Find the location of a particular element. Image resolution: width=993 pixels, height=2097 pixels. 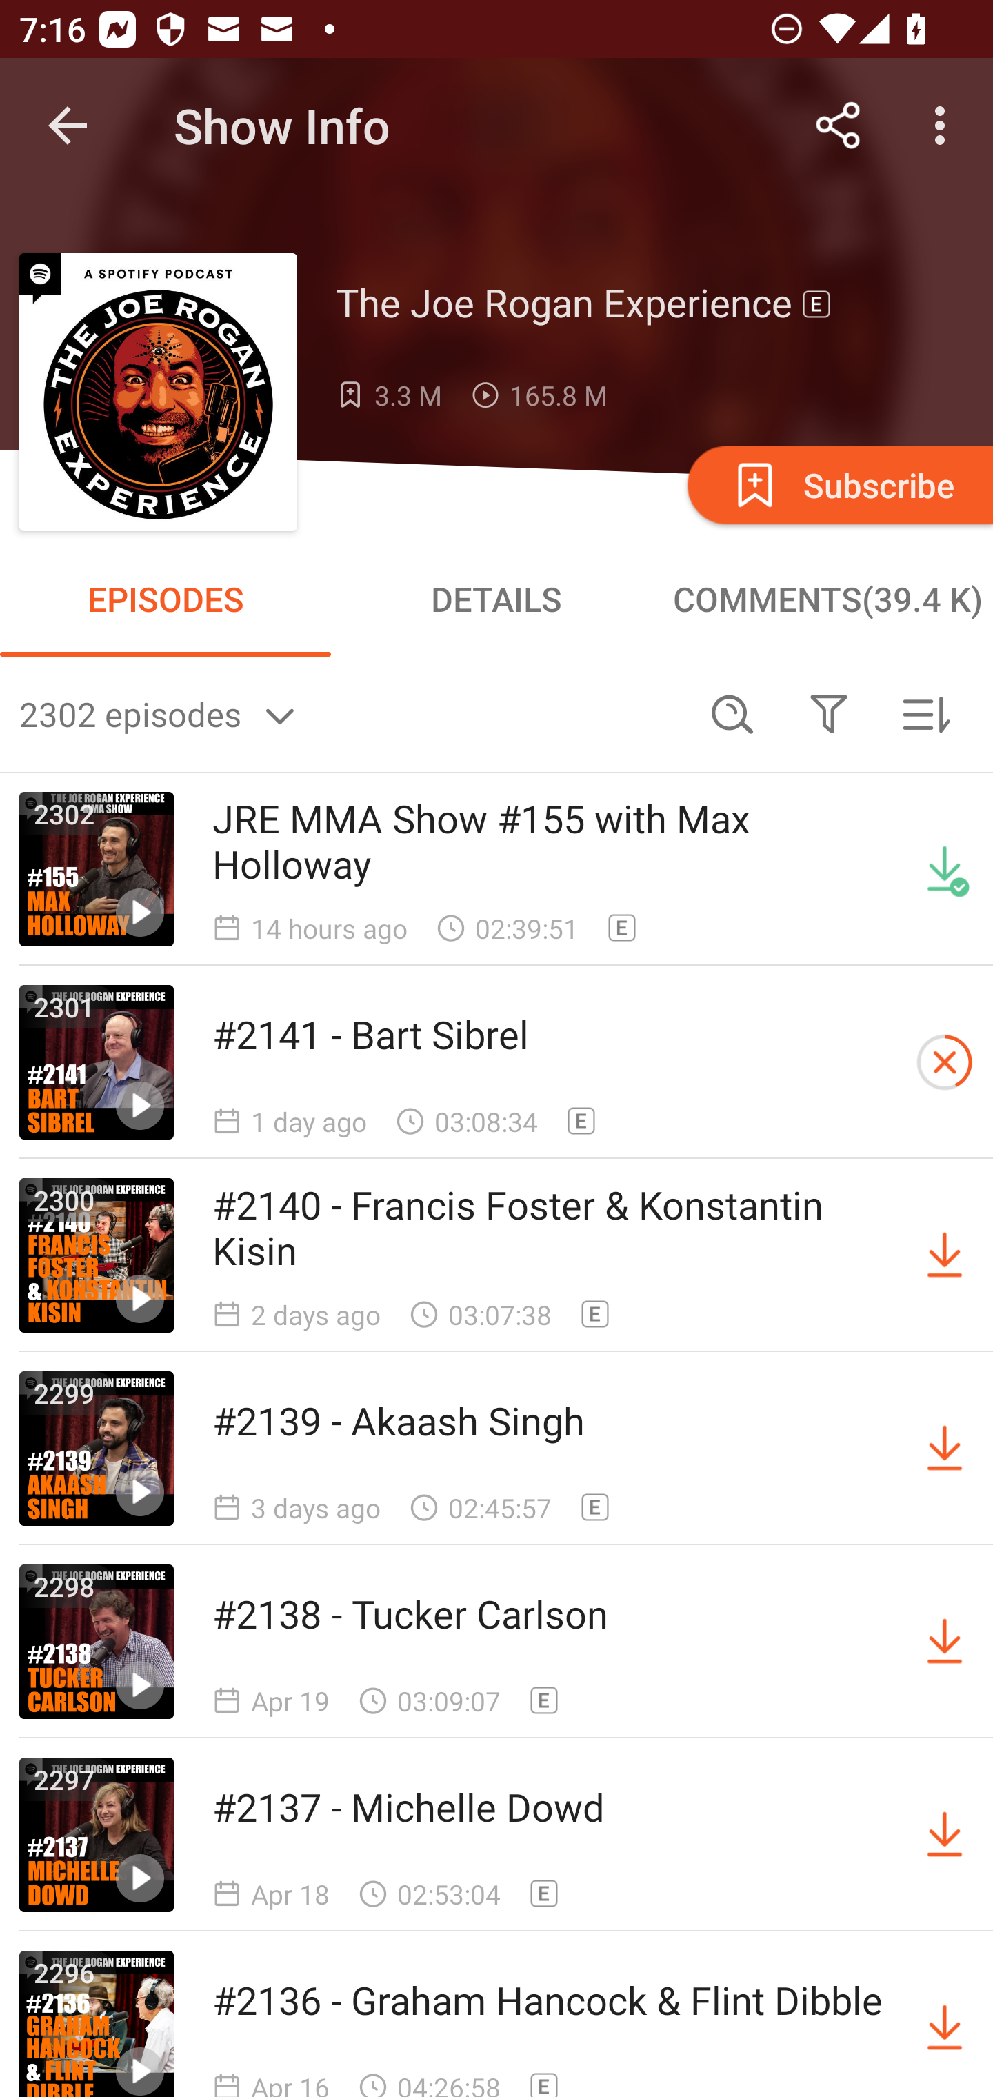

Download is located at coordinates (945, 1642).